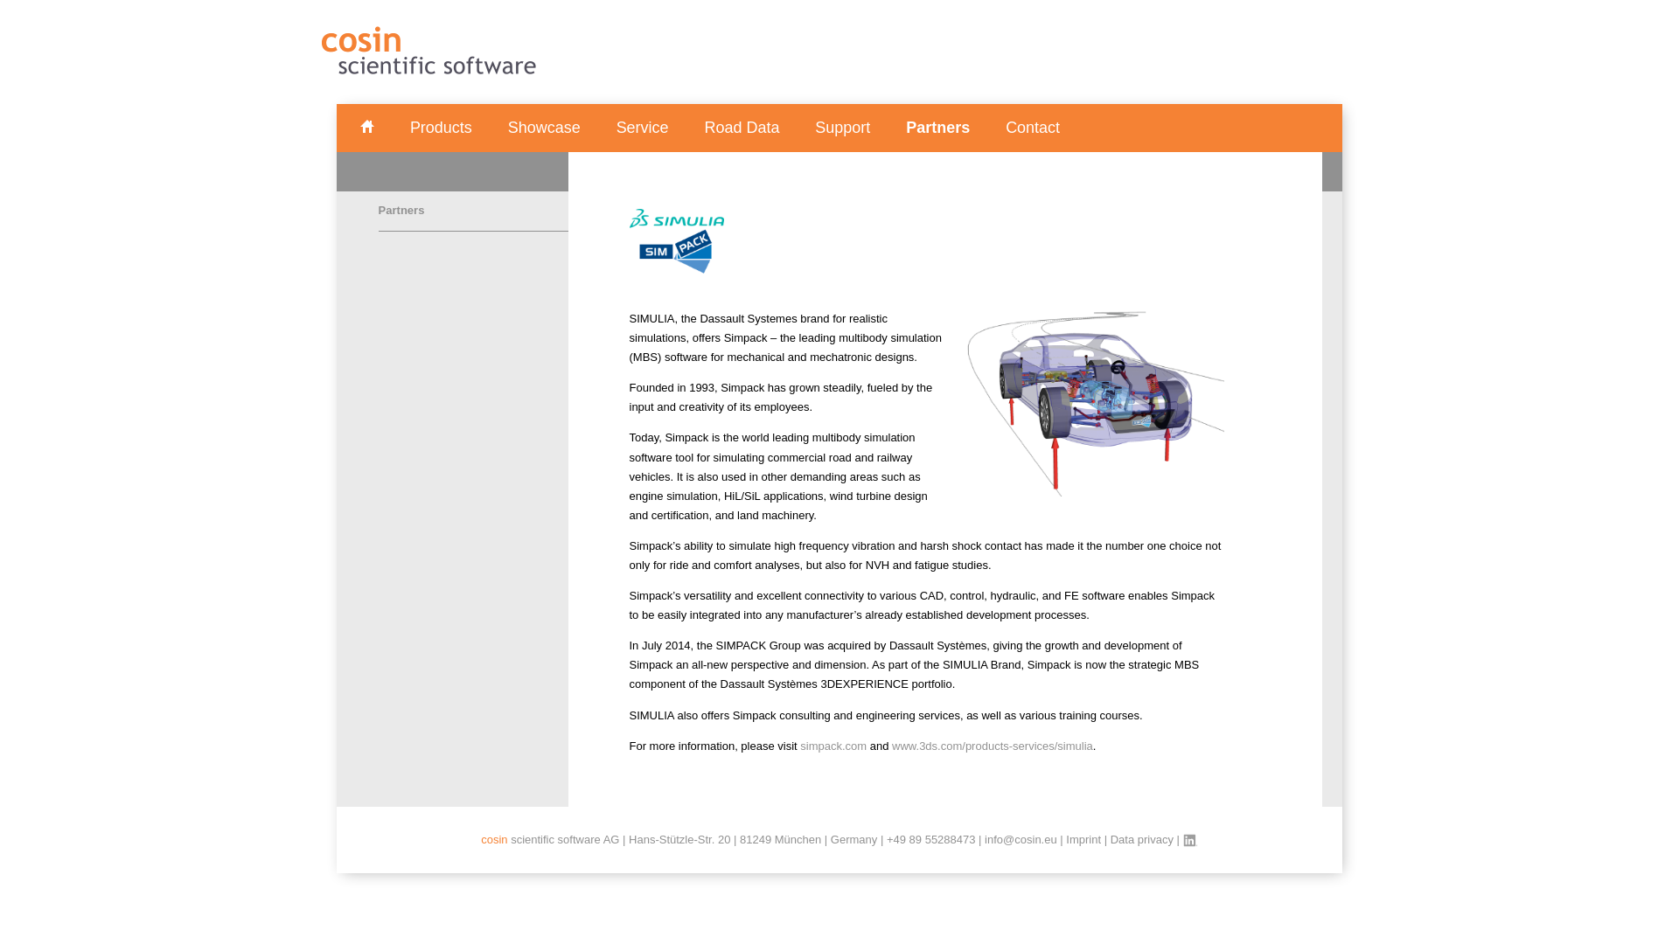 Image resolution: width=1679 pixels, height=944 pixels. What do you see at coordinates (741, 128) in the screenshot?
I see `Road Data` at bounding box center [741, 128].